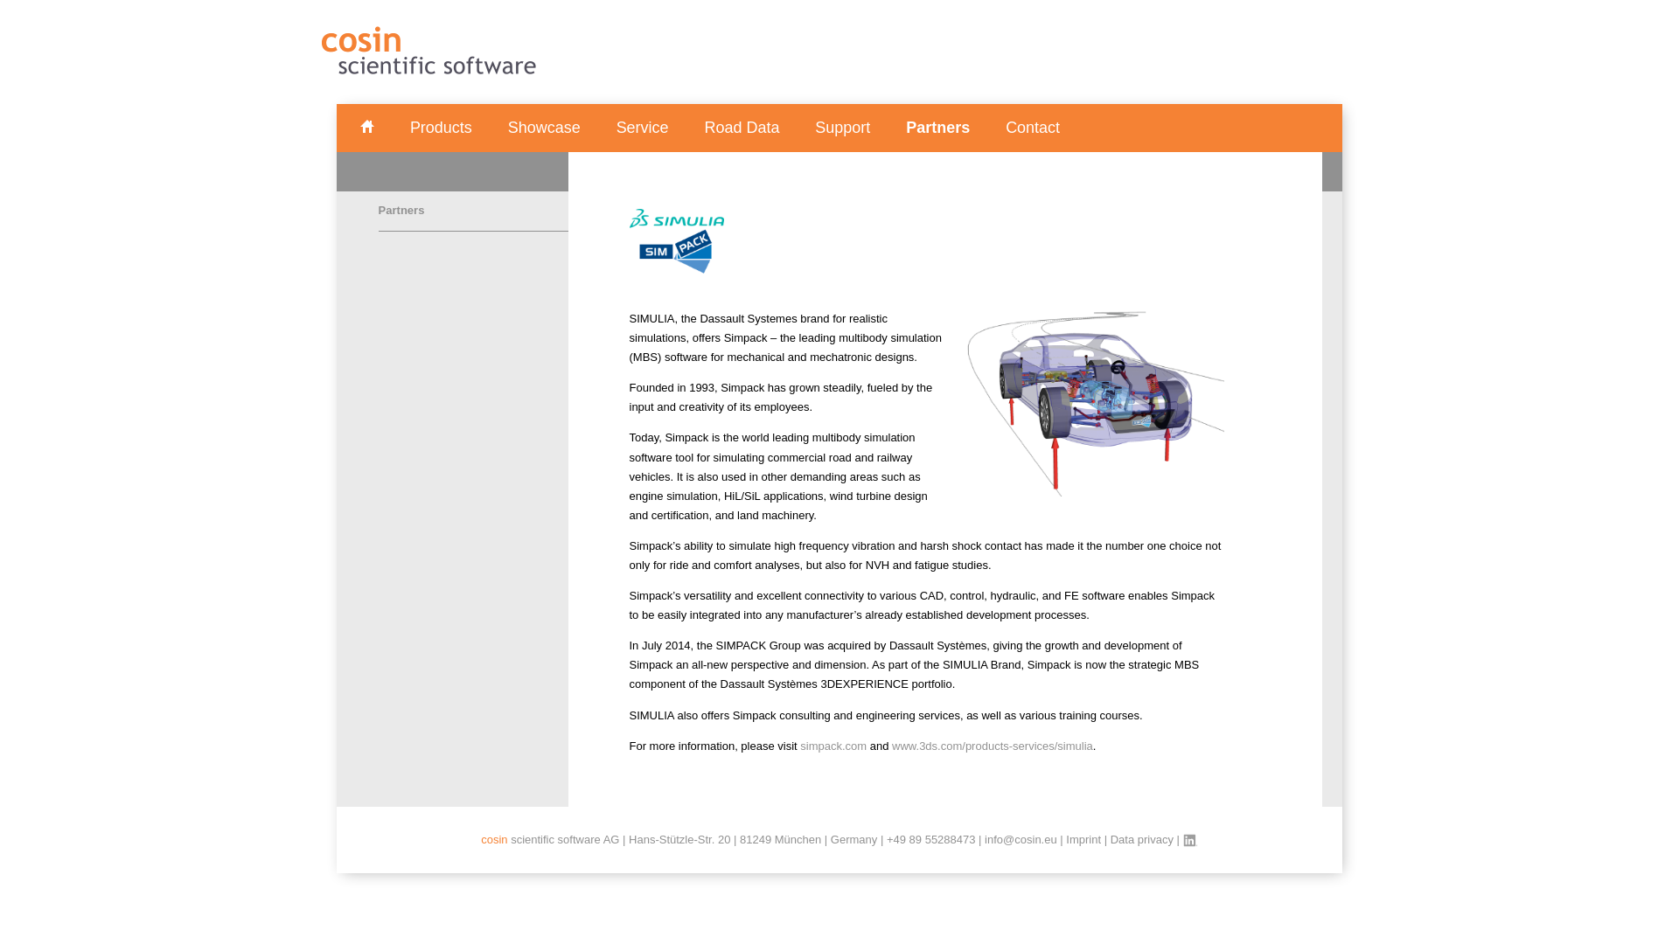 Image resolution: width=1679 pixels, height=944 pixels. What do you see at coordinates (741, 128) in the screenshot?
I see `Road Data` at bounding box center [741, 128].